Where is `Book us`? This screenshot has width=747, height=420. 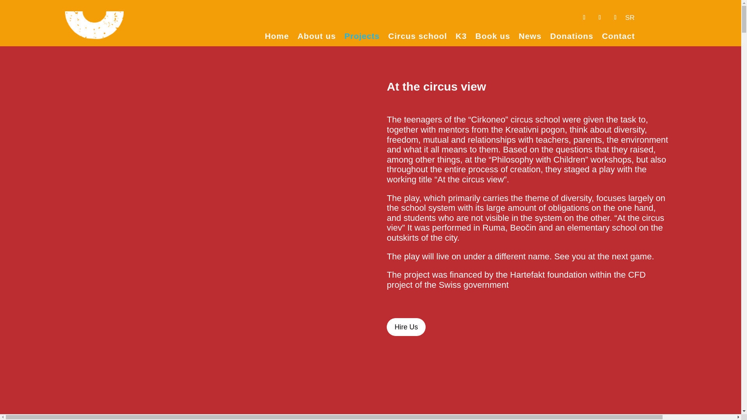
Book us is located at coordinates (493, 37).